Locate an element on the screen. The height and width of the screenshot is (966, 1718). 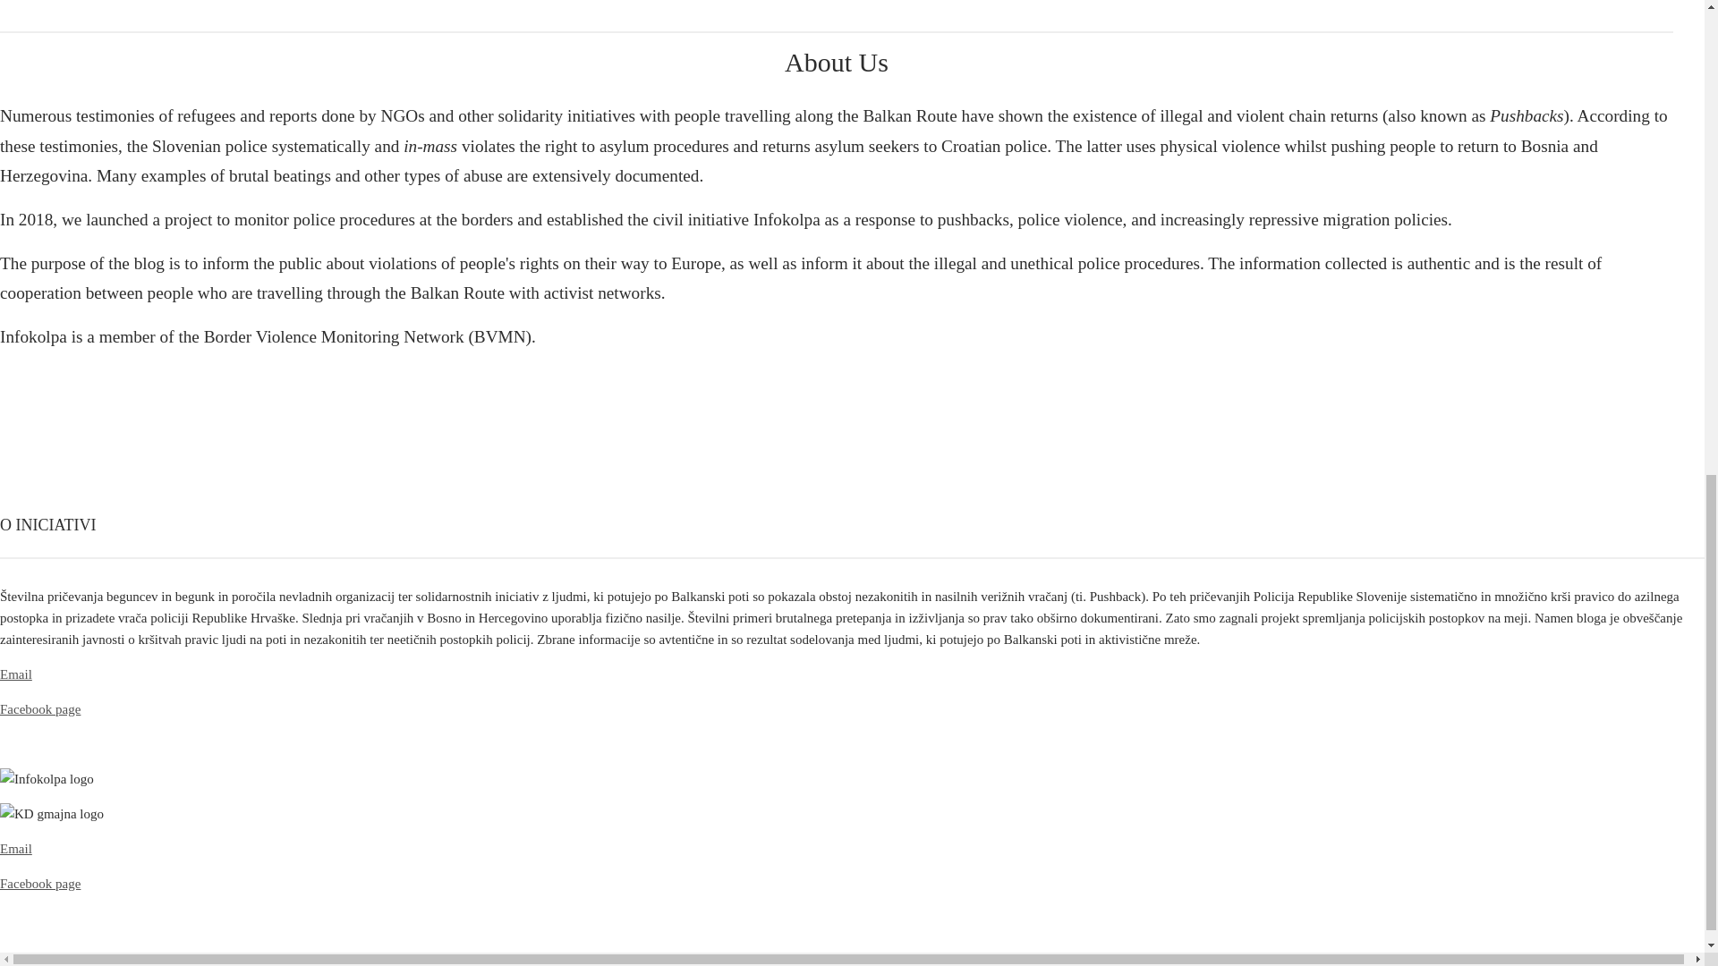
Facebook page is located at coordinates (40, 709).